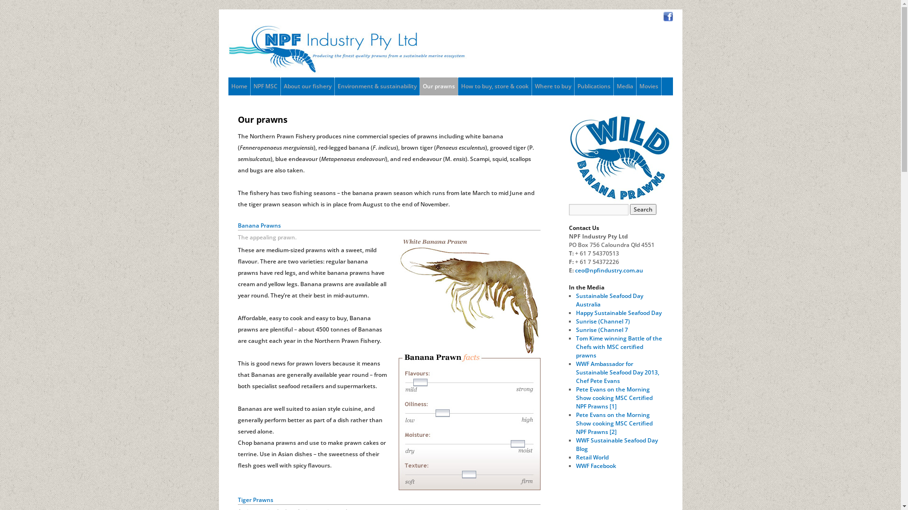  Describe the element at coordinates (552, 86) in the screenshot. I see `Where to buy` at that location.